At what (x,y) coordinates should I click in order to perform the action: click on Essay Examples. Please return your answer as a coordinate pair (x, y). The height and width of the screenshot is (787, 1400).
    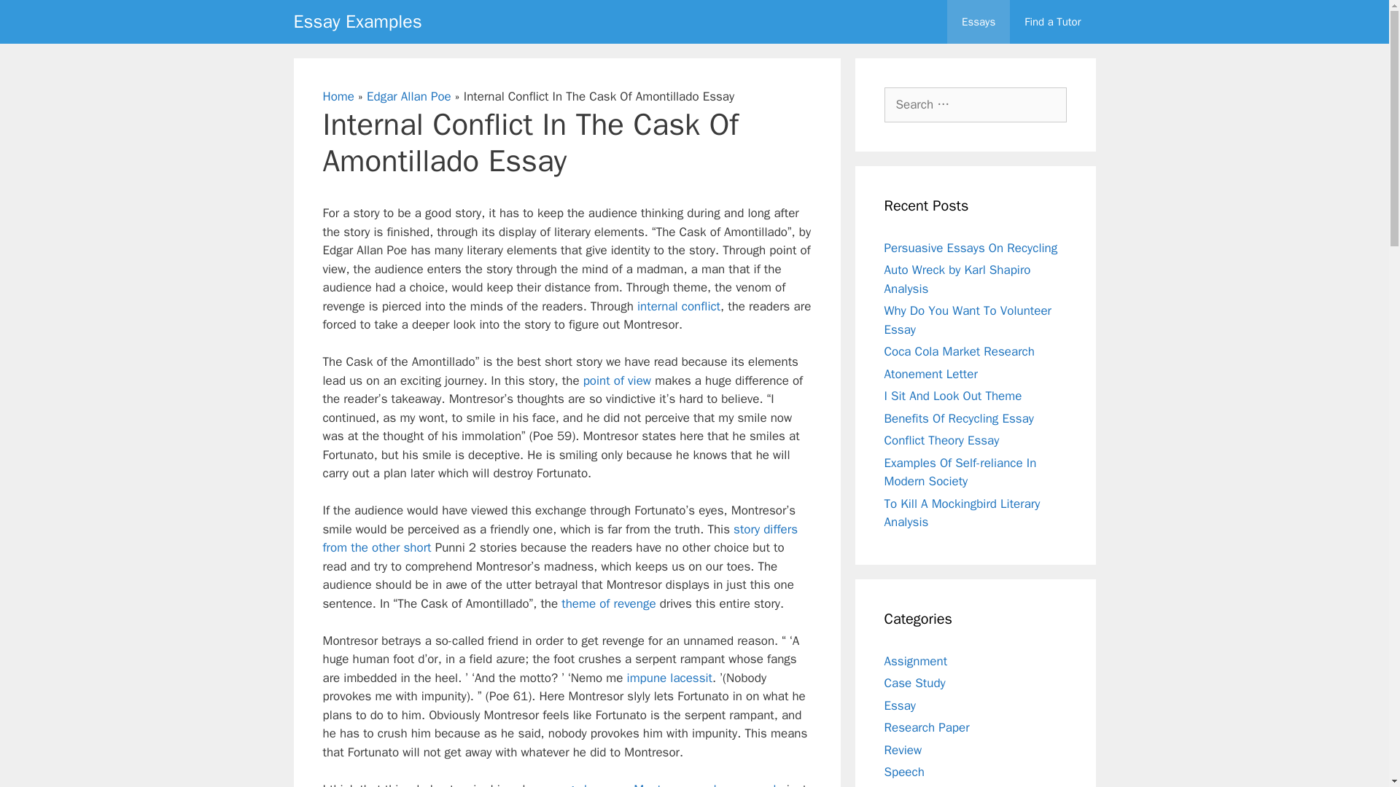
    Looking at the image, I should click on (357, 22).